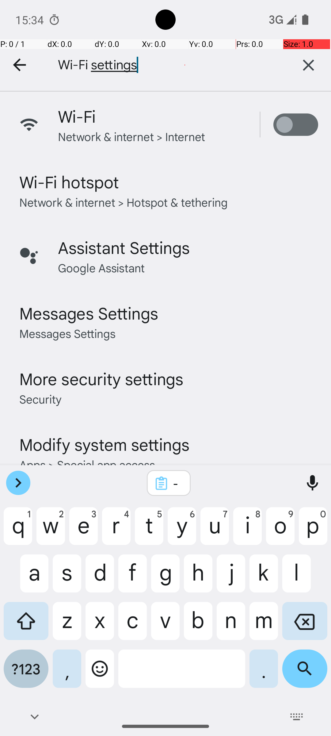  I want to click on Network & internet > Hotspot & tethering, so click(124, 202).